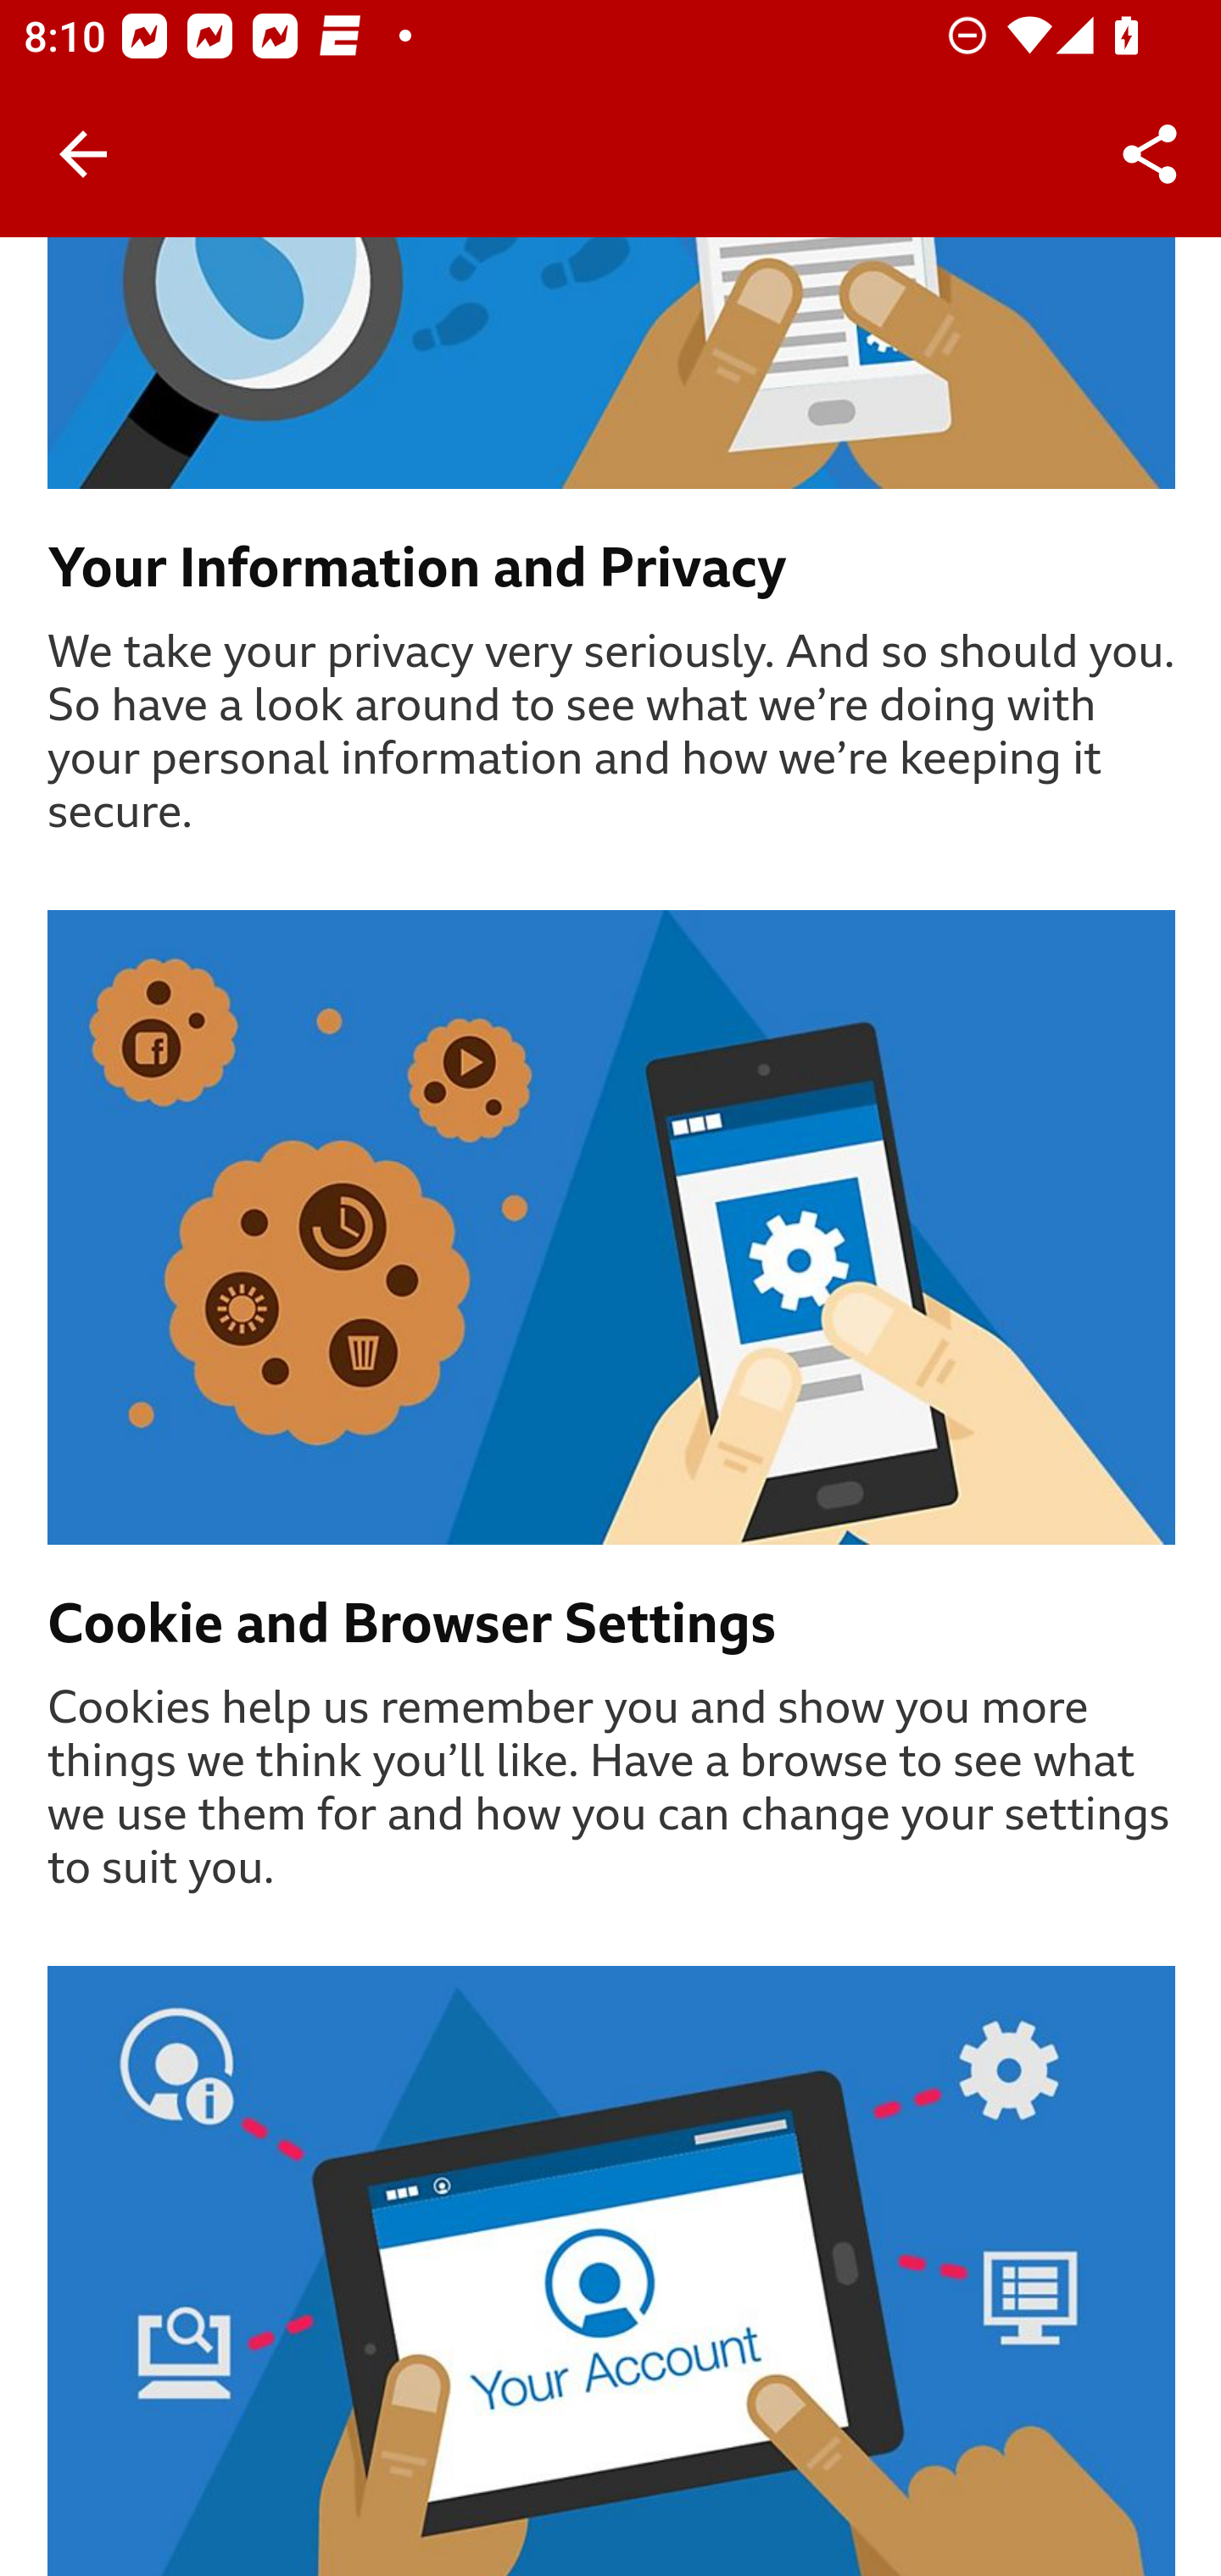  I want to click on Back, so click(83, 154).